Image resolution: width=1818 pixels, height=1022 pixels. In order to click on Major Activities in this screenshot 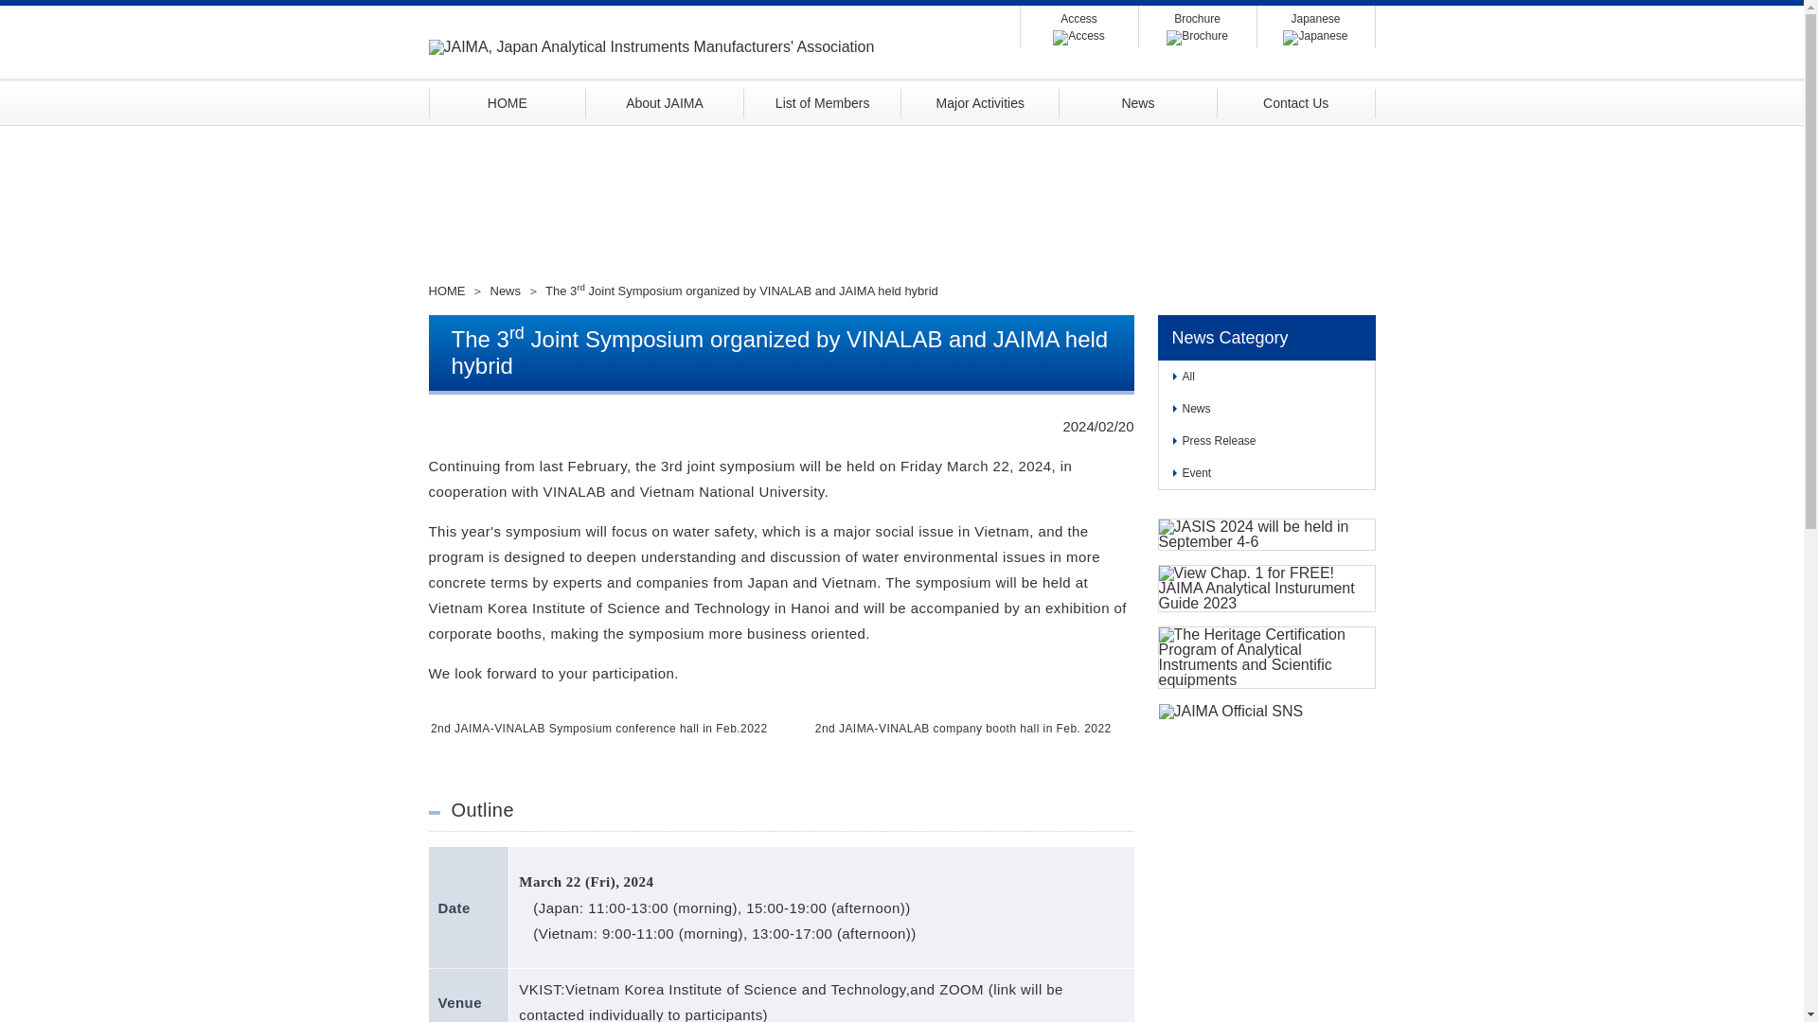, I will do `click(981, 102)`.